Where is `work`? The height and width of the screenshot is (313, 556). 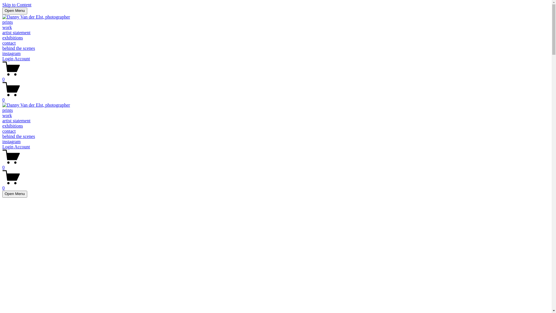
work is located at coordinates (7, 115).